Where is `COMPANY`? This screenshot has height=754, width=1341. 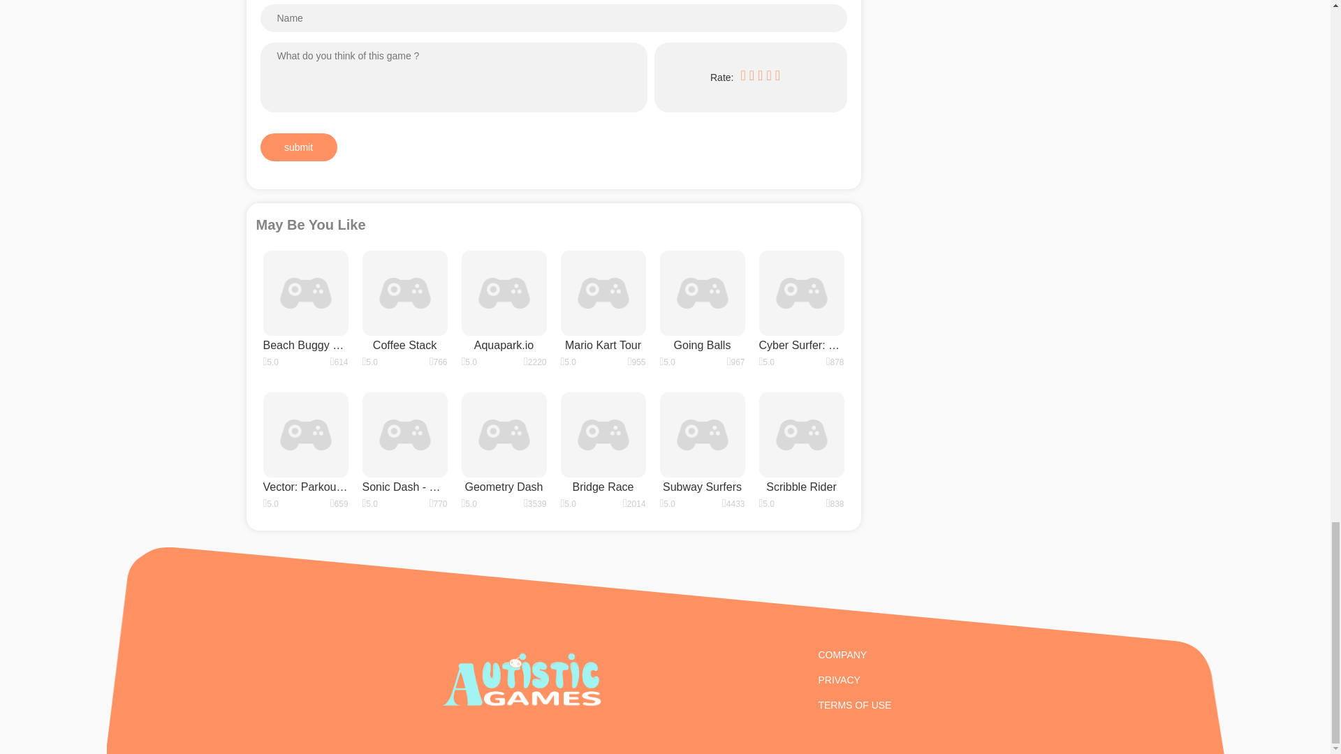 COMPANY is located at coordinates (855, 655).